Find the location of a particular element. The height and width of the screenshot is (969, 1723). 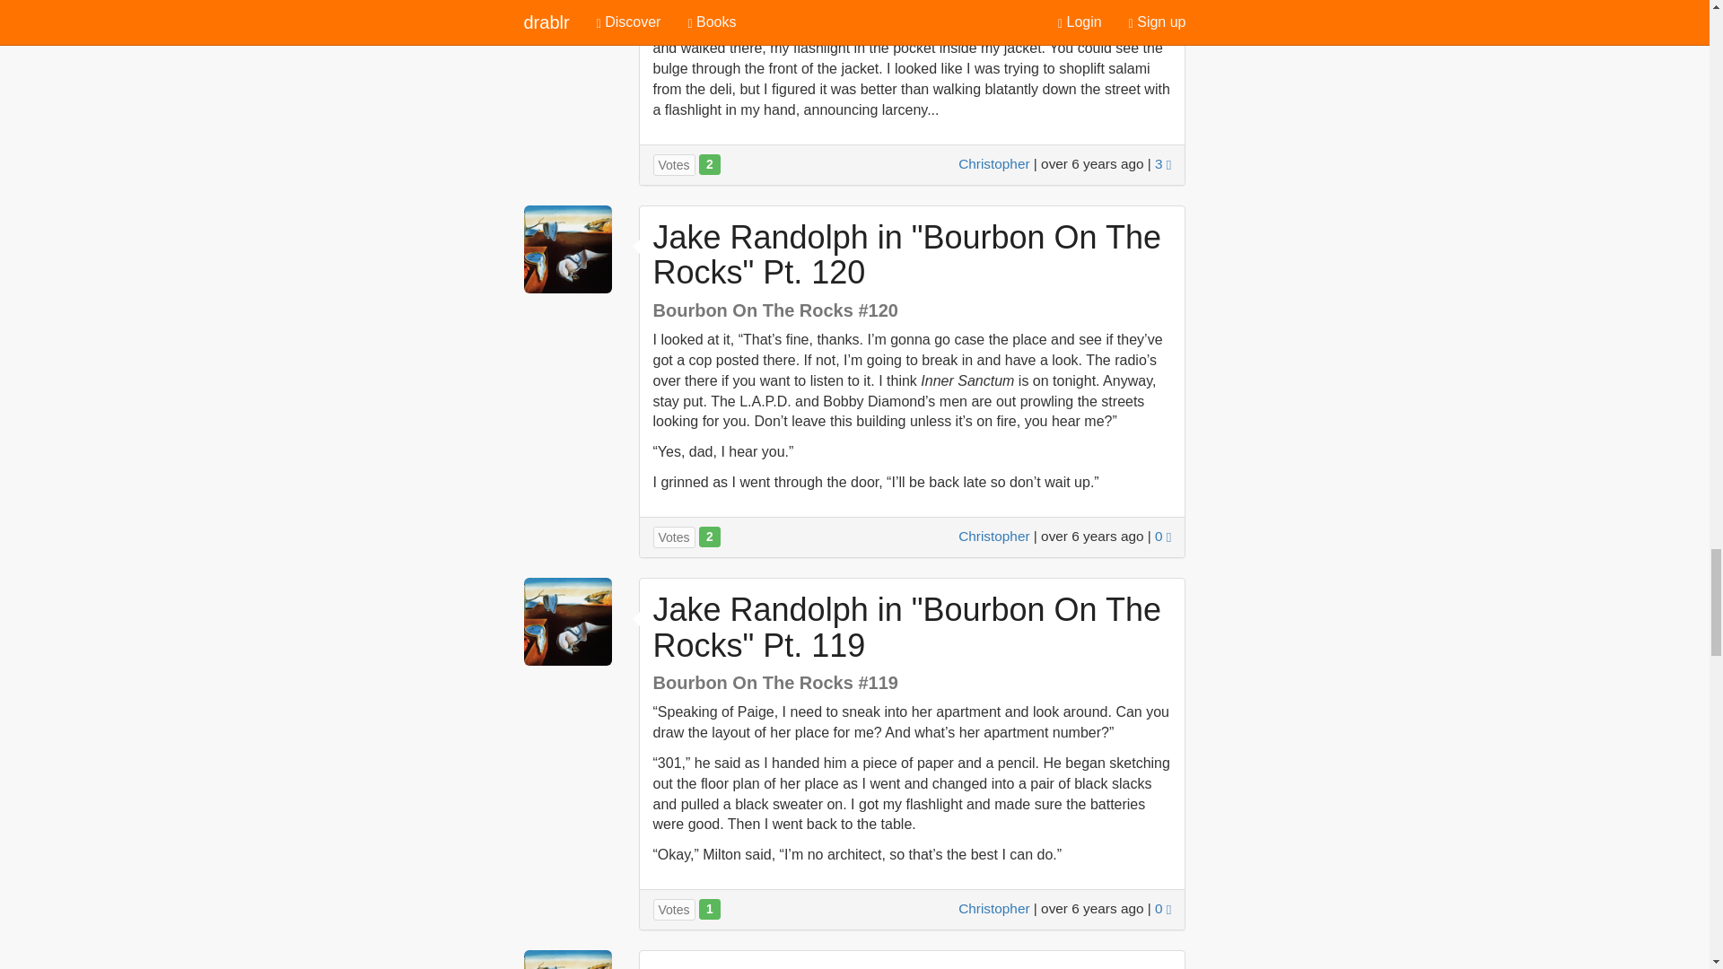

Comments is located at coordinates (1163, 908).